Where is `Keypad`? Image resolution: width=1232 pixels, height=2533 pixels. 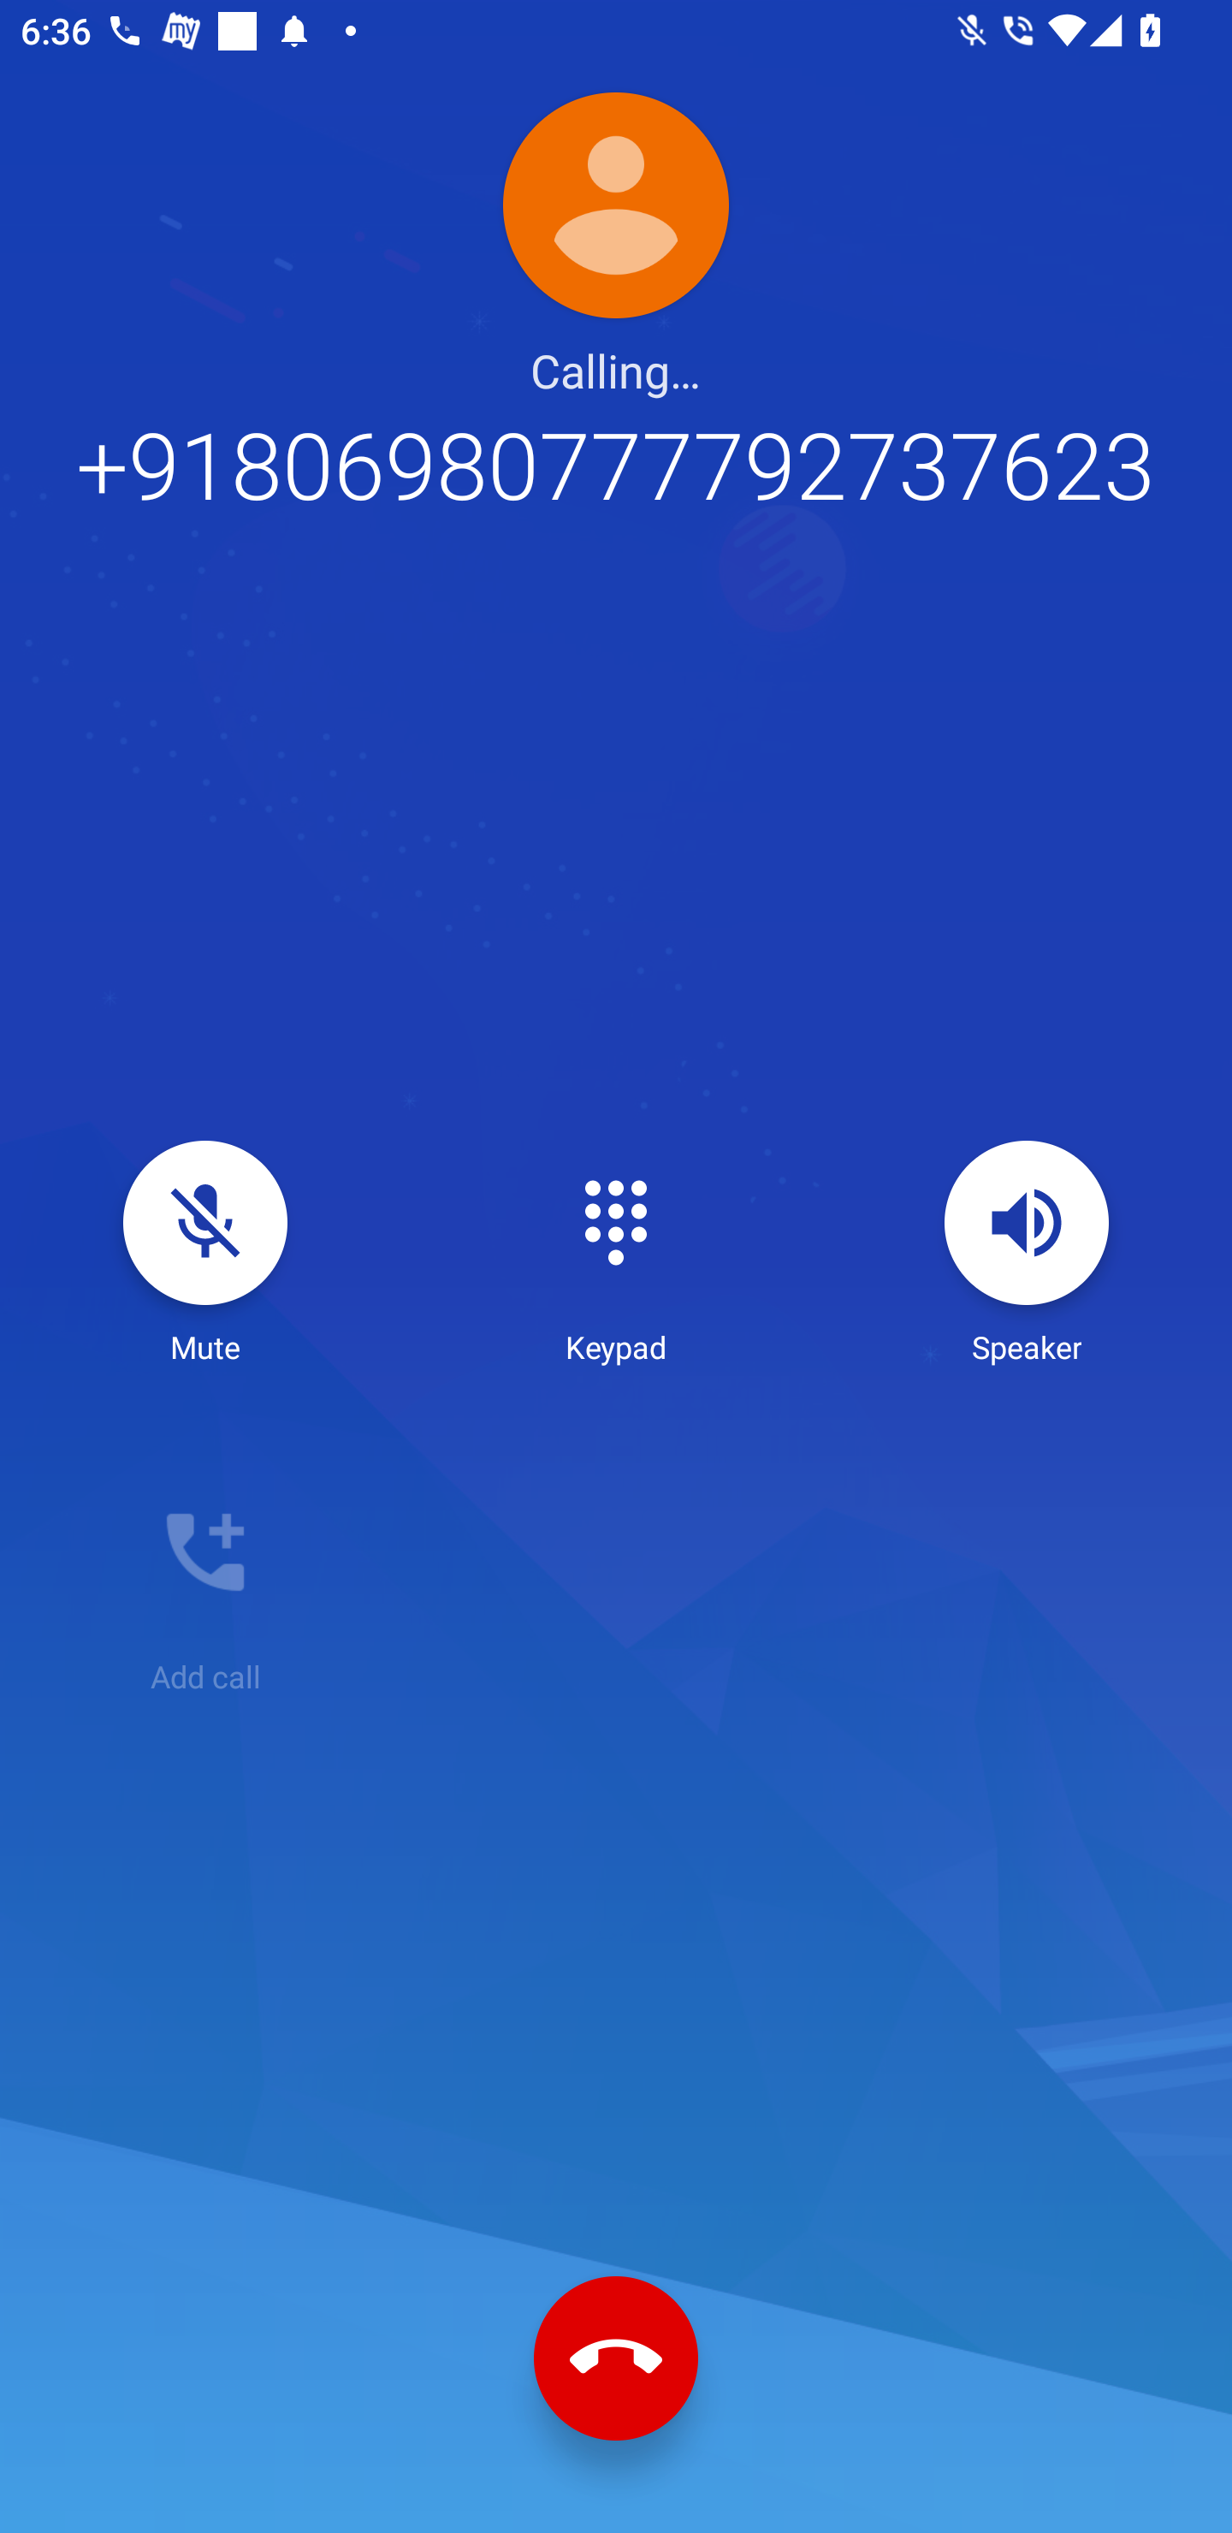 Keypad is located at coordinates (616, 1254).